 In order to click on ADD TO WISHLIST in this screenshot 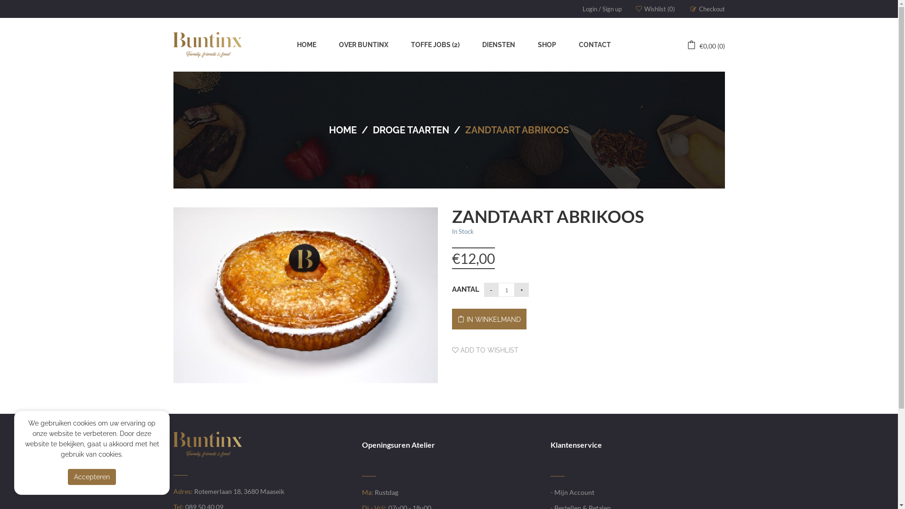, I will do `click(485, 350)`.